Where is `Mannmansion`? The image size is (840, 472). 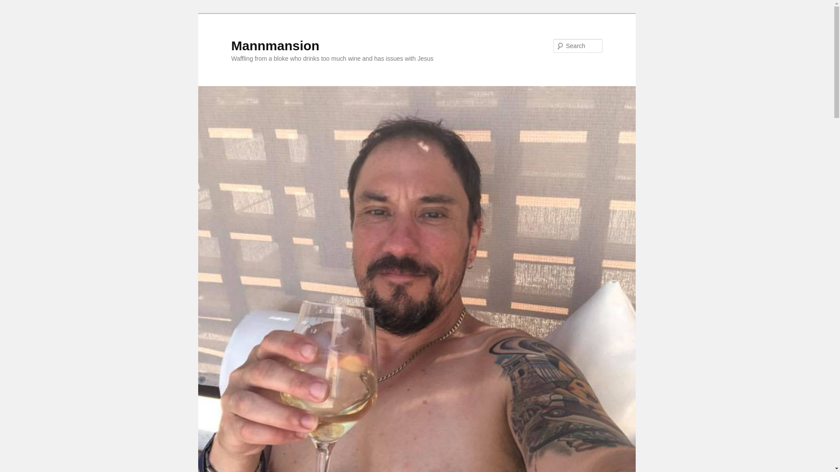
Mannmansion is located at coordinates (275, 45).